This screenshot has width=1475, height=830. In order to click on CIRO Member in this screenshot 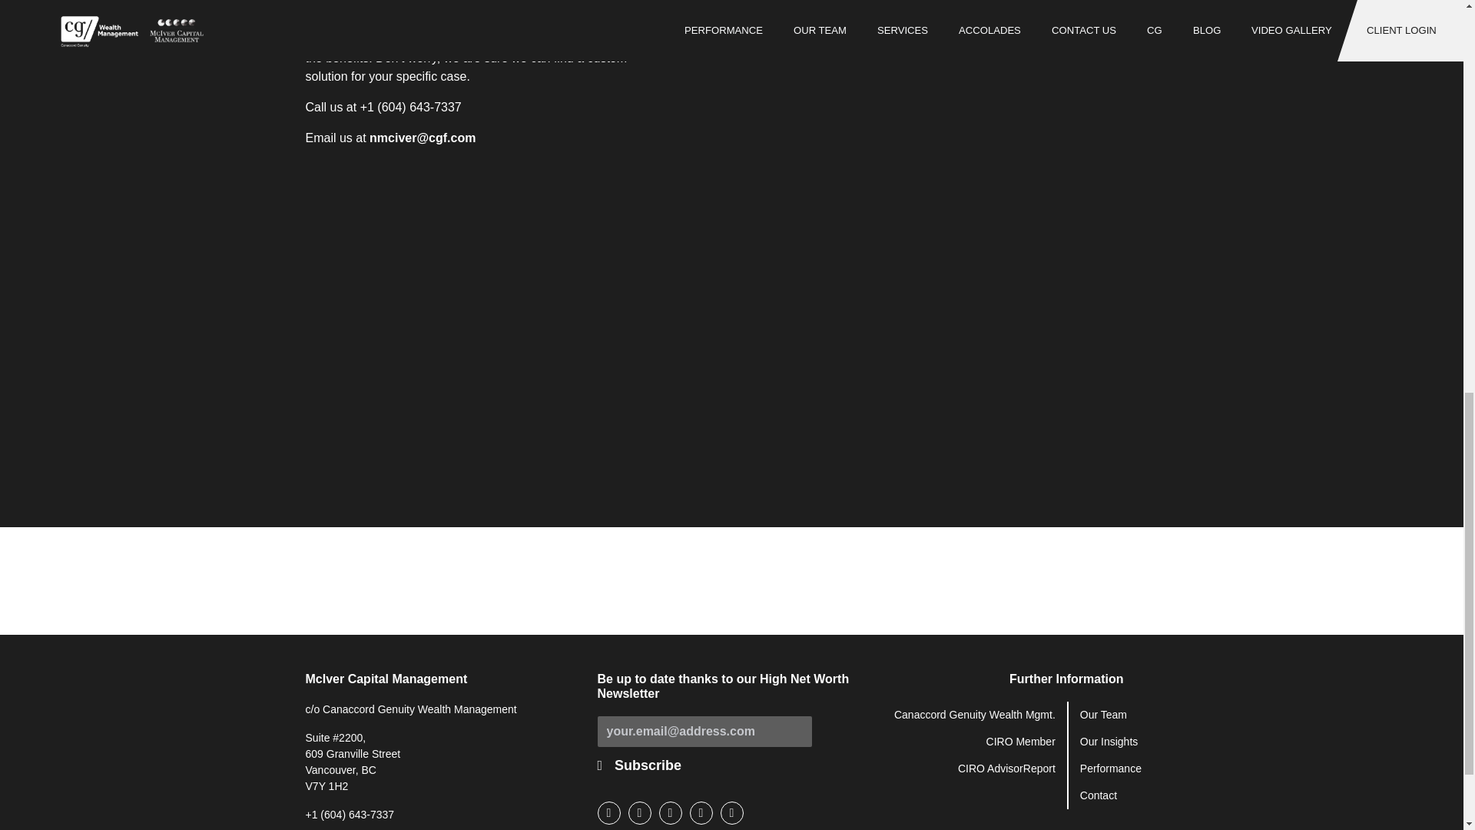, I will do `click(1021, 741)`.